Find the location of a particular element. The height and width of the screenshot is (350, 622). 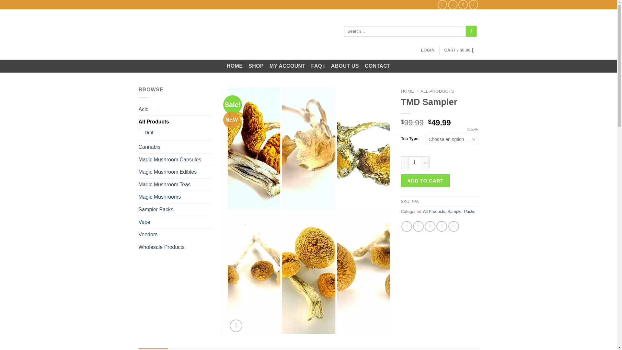

Cart is located at coordinates (461, 50).